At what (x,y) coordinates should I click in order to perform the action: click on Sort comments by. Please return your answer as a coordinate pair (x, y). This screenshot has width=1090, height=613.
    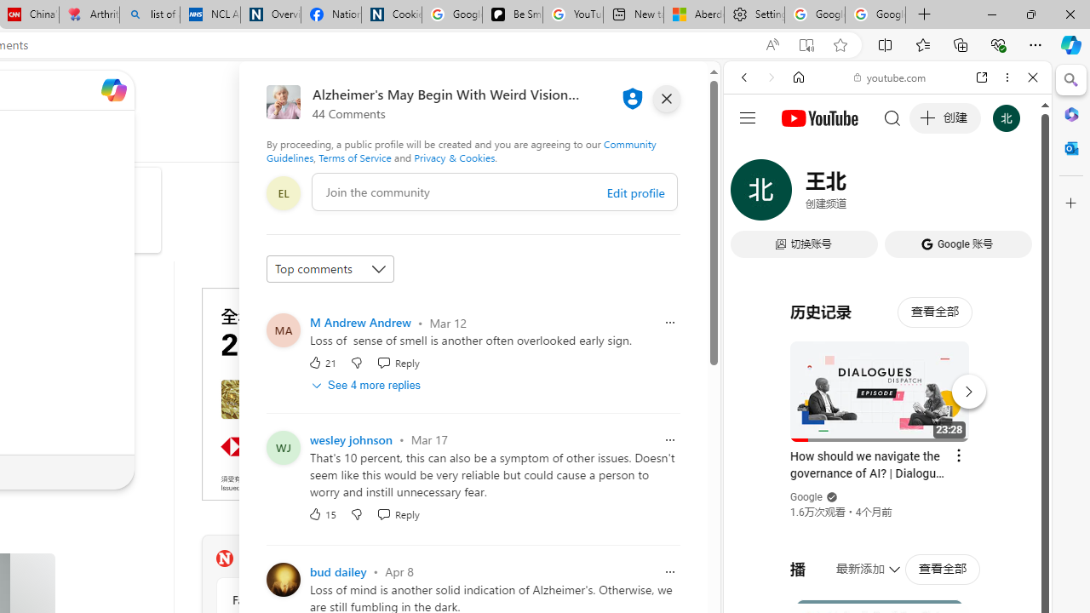
    Looking at the image, I should click on (330, 269).